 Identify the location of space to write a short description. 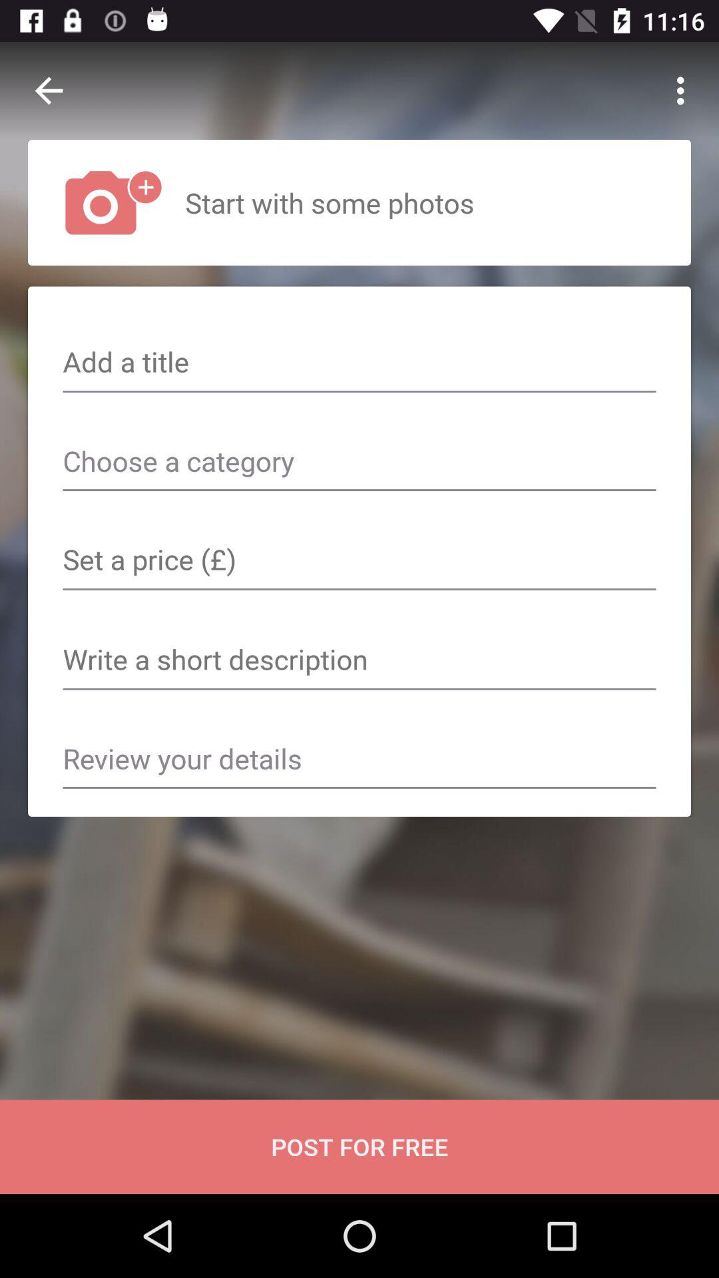
(359, 661).